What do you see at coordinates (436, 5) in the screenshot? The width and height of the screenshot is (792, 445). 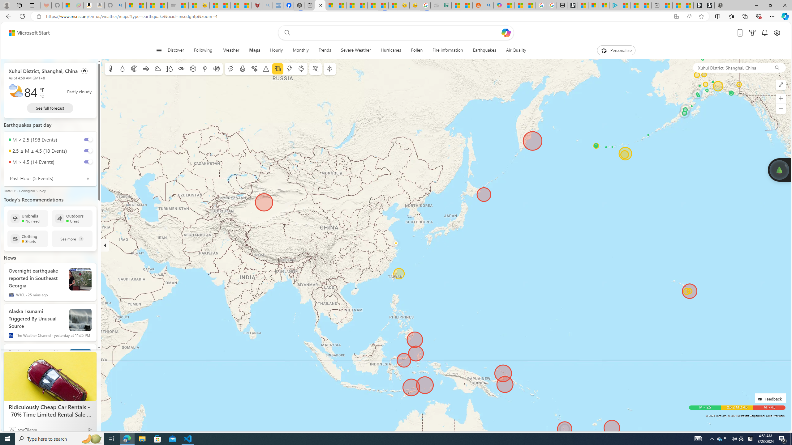 I see `Navy Quest` at bounding box center [436, 5].